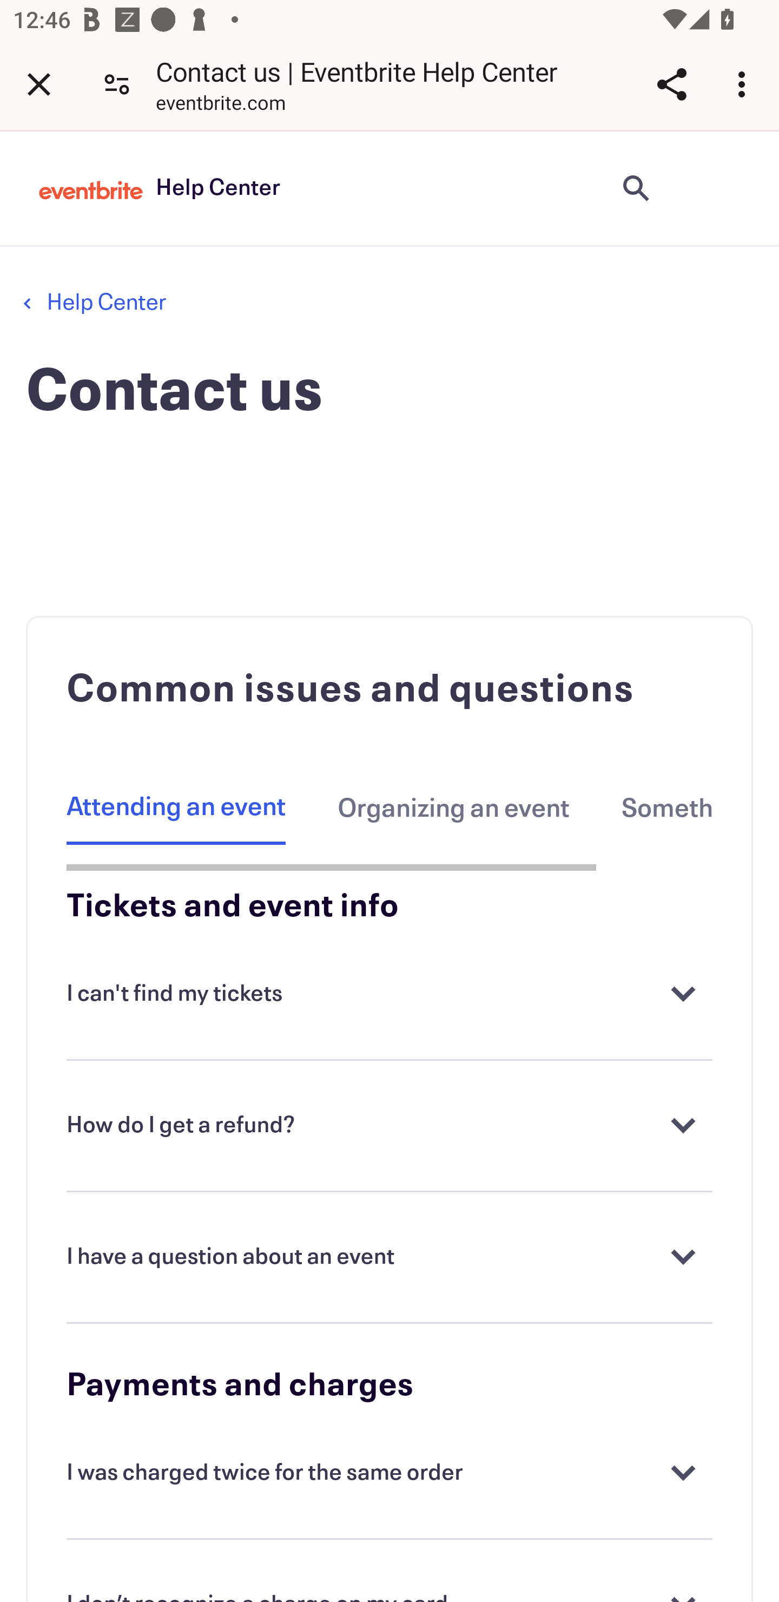 Image resolution: width=779 pixels, height=1602 pixels. What do you see at coordinates (221, 105) in the screenshot?
I see `eventbrite.com` at bounding box center [221, 105].